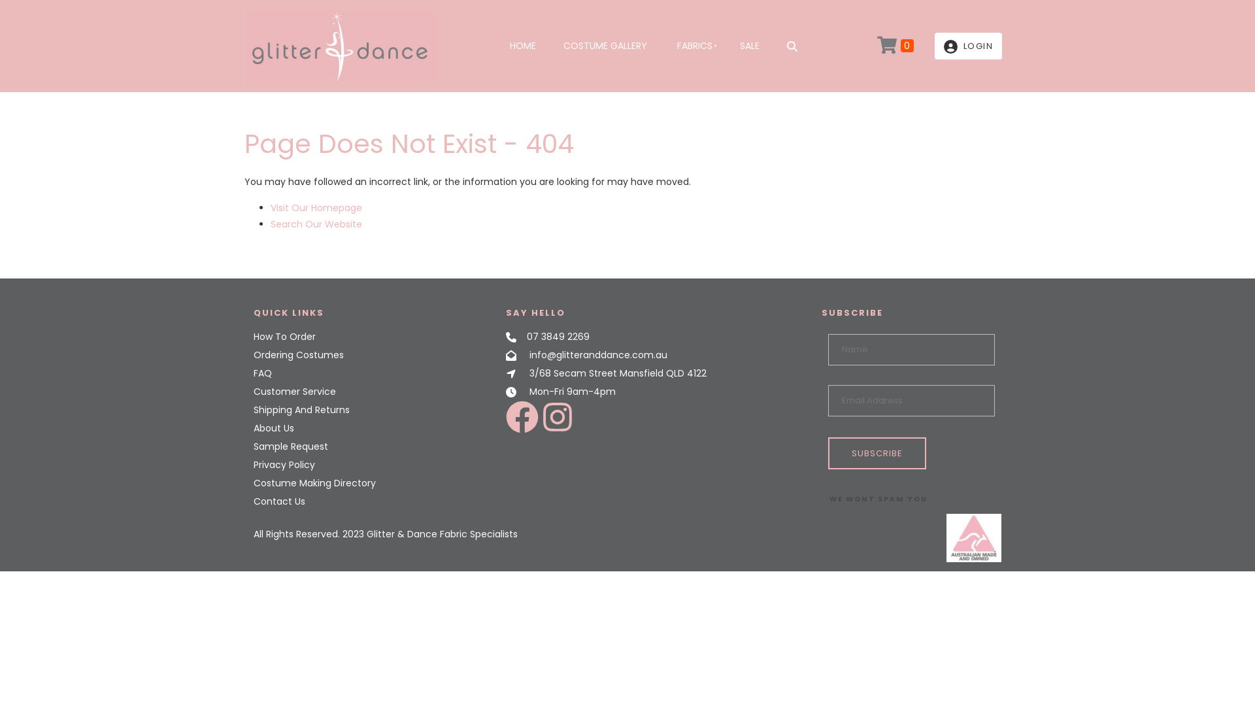 This screenshot has width=1255, height=706. I want to click on Your cart has 0 item(s), so click(895, 46).